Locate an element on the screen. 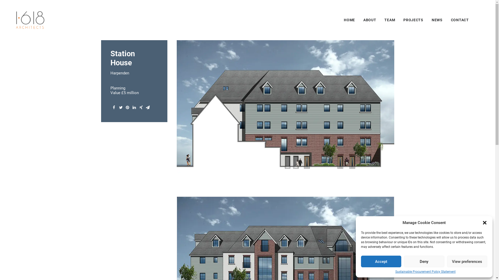 This screenshot has width=499, height=280. TEAM is located at coordinates (390, 20).